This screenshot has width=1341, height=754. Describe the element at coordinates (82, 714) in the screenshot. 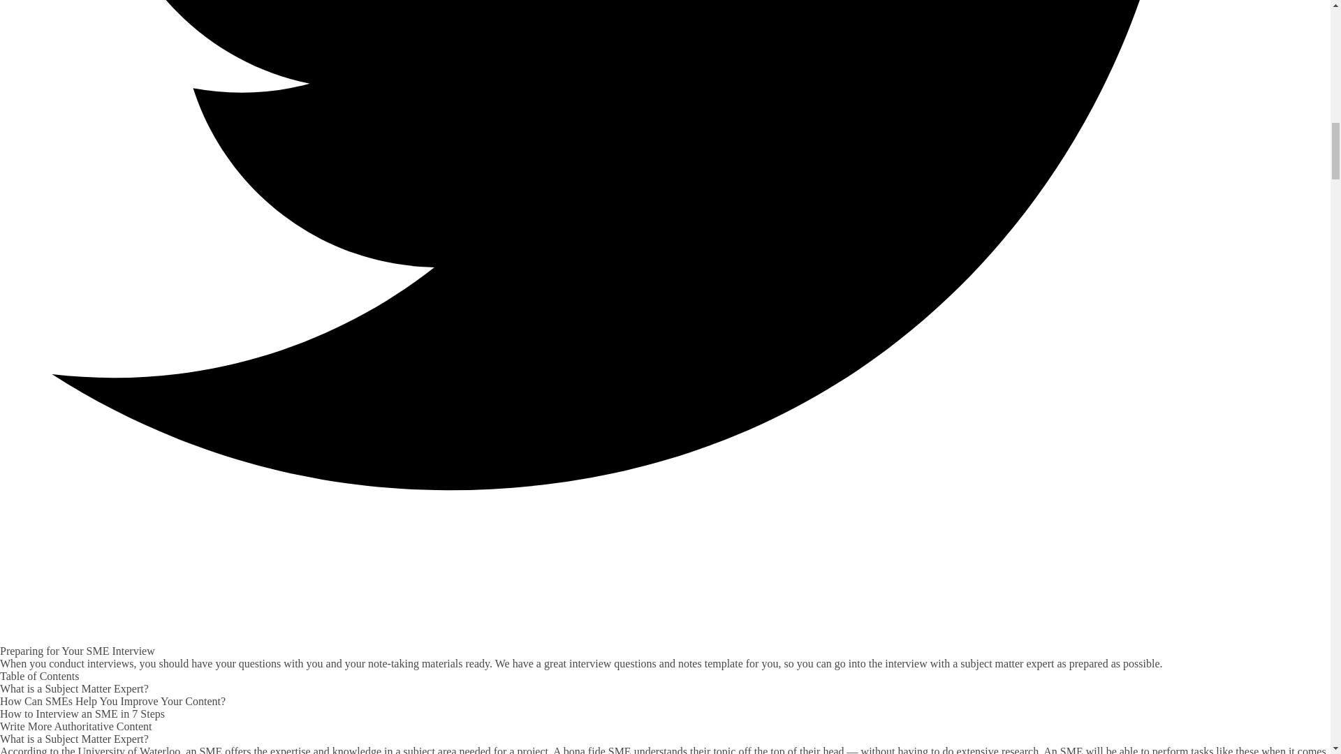

I see `How to Interview an SME in 7 Steps` at that location.